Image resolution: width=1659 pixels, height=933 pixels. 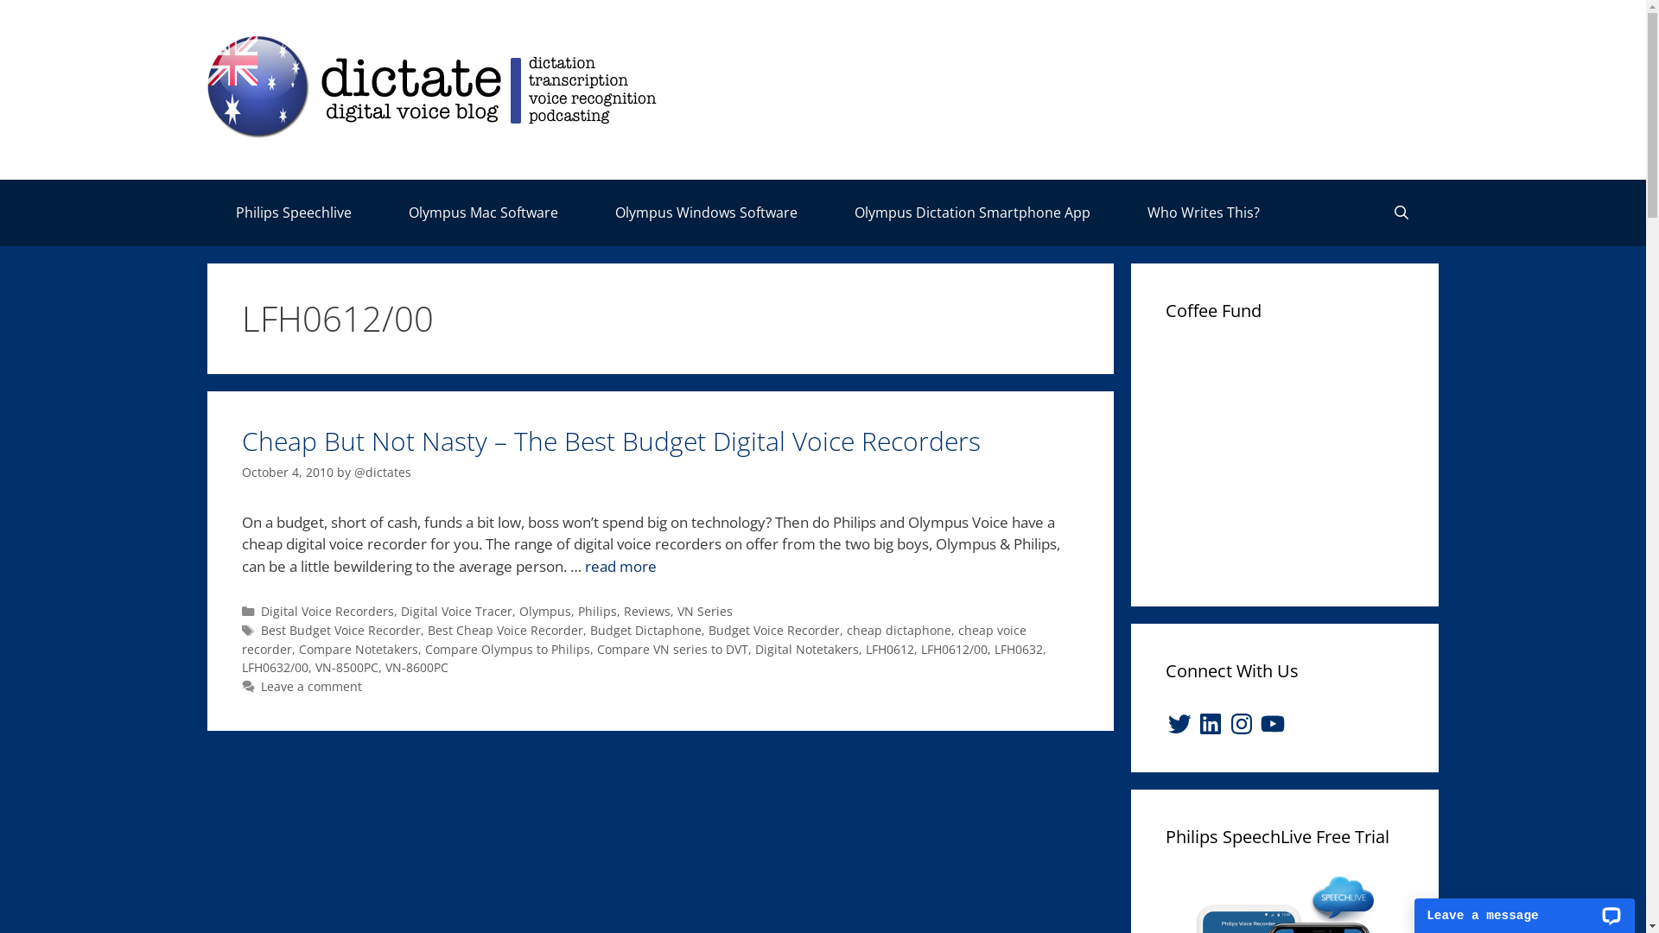 I want to click on Compare Olympus to Philips, so click(x=507, y=650).